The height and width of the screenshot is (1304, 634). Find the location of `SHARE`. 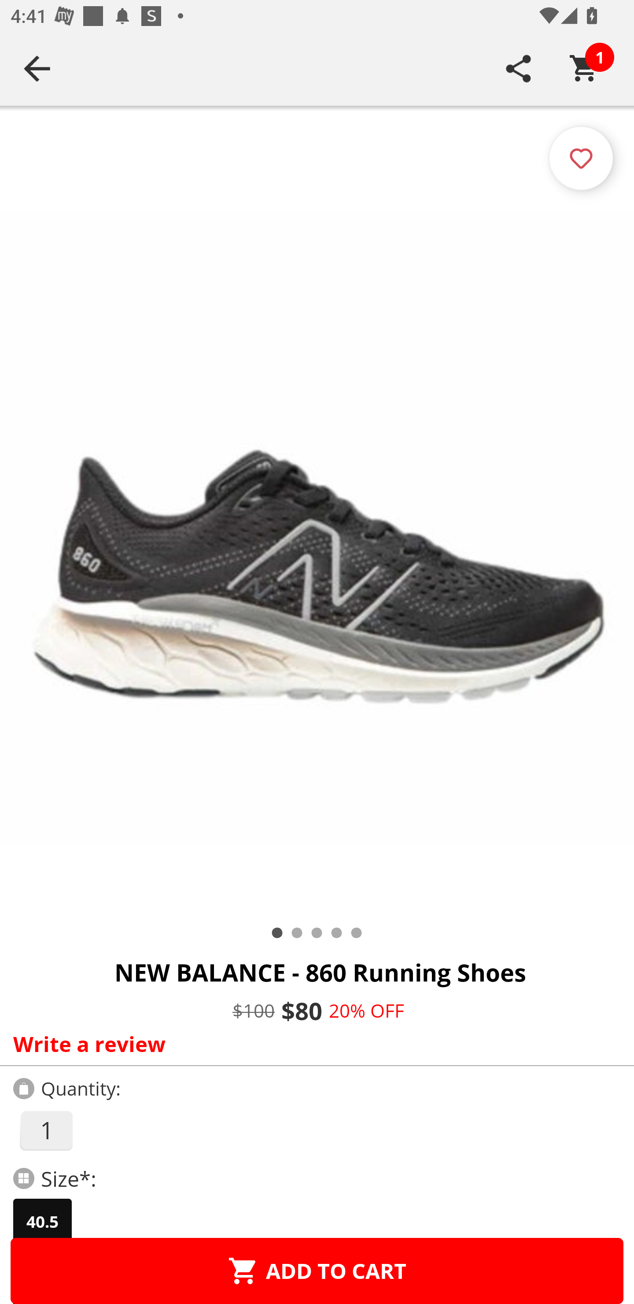

SHARE is located at coordinates (519, 68).